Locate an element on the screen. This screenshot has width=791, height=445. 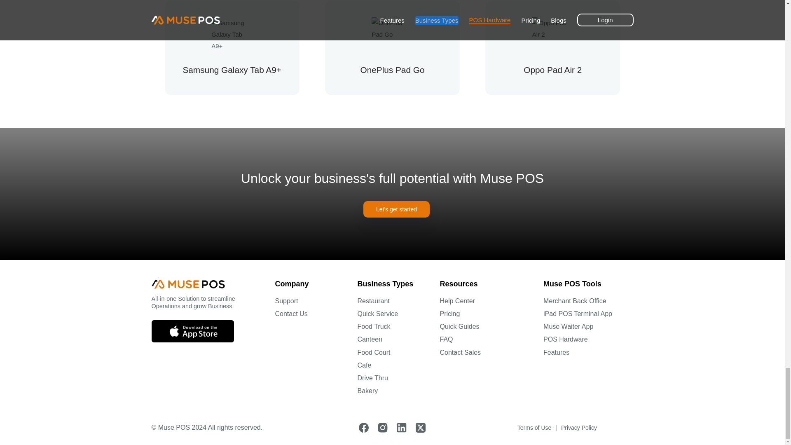
Food Truck is located at coordinates (374, 327).